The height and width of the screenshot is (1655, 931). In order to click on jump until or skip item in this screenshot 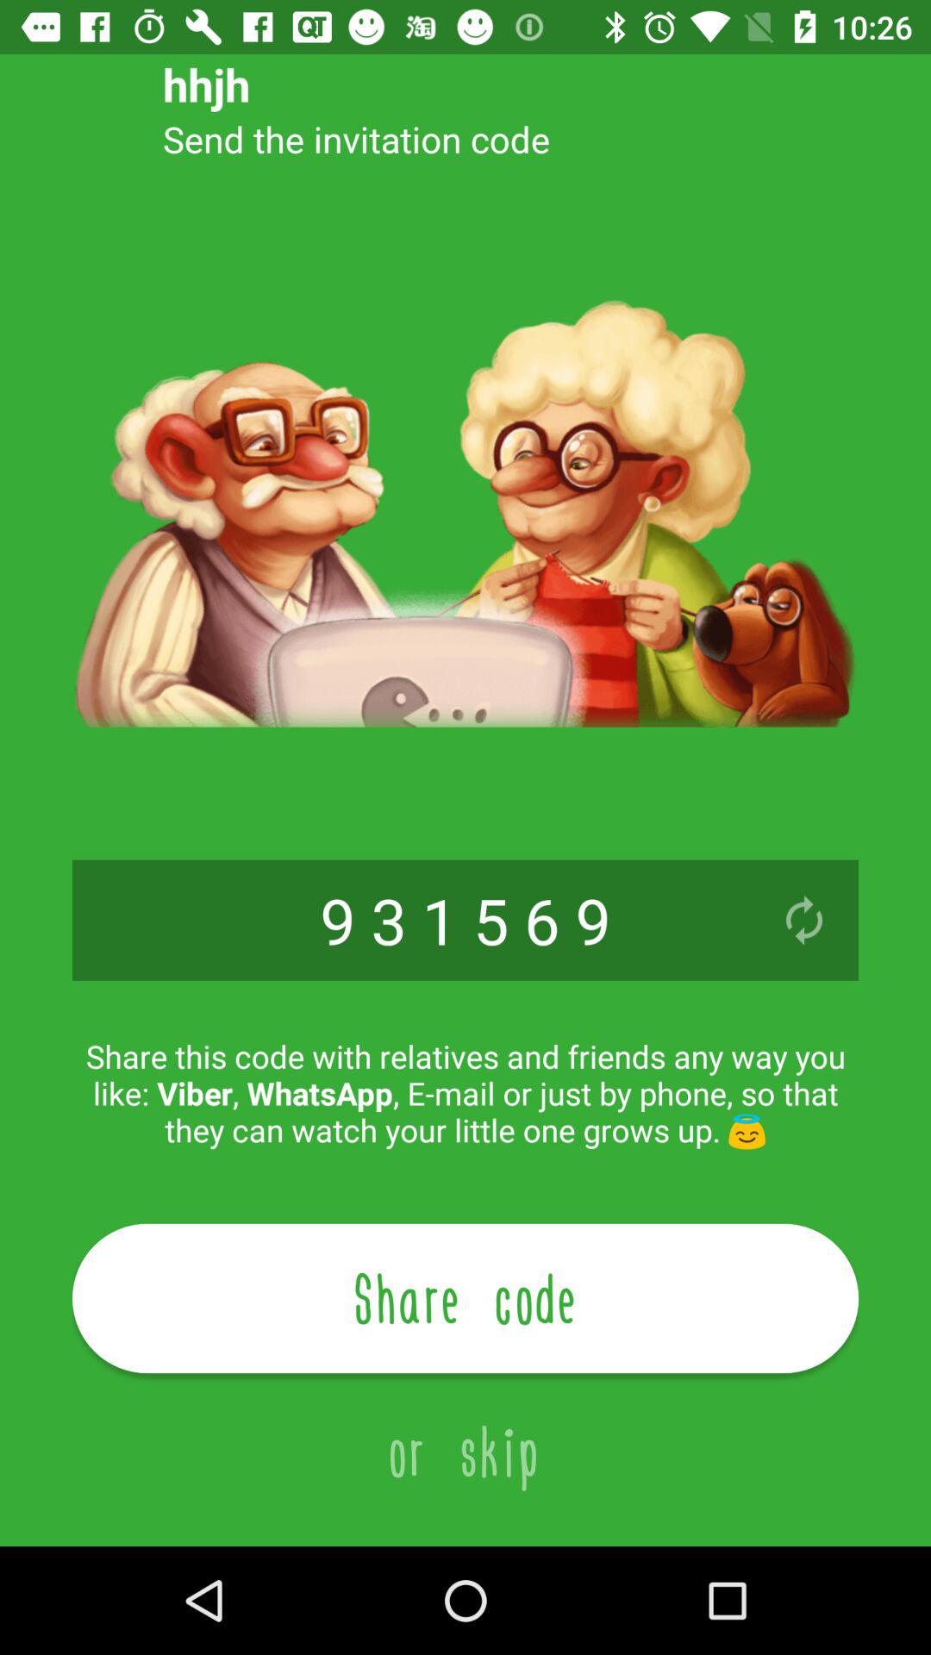, I will do `click(465, 1433)`.